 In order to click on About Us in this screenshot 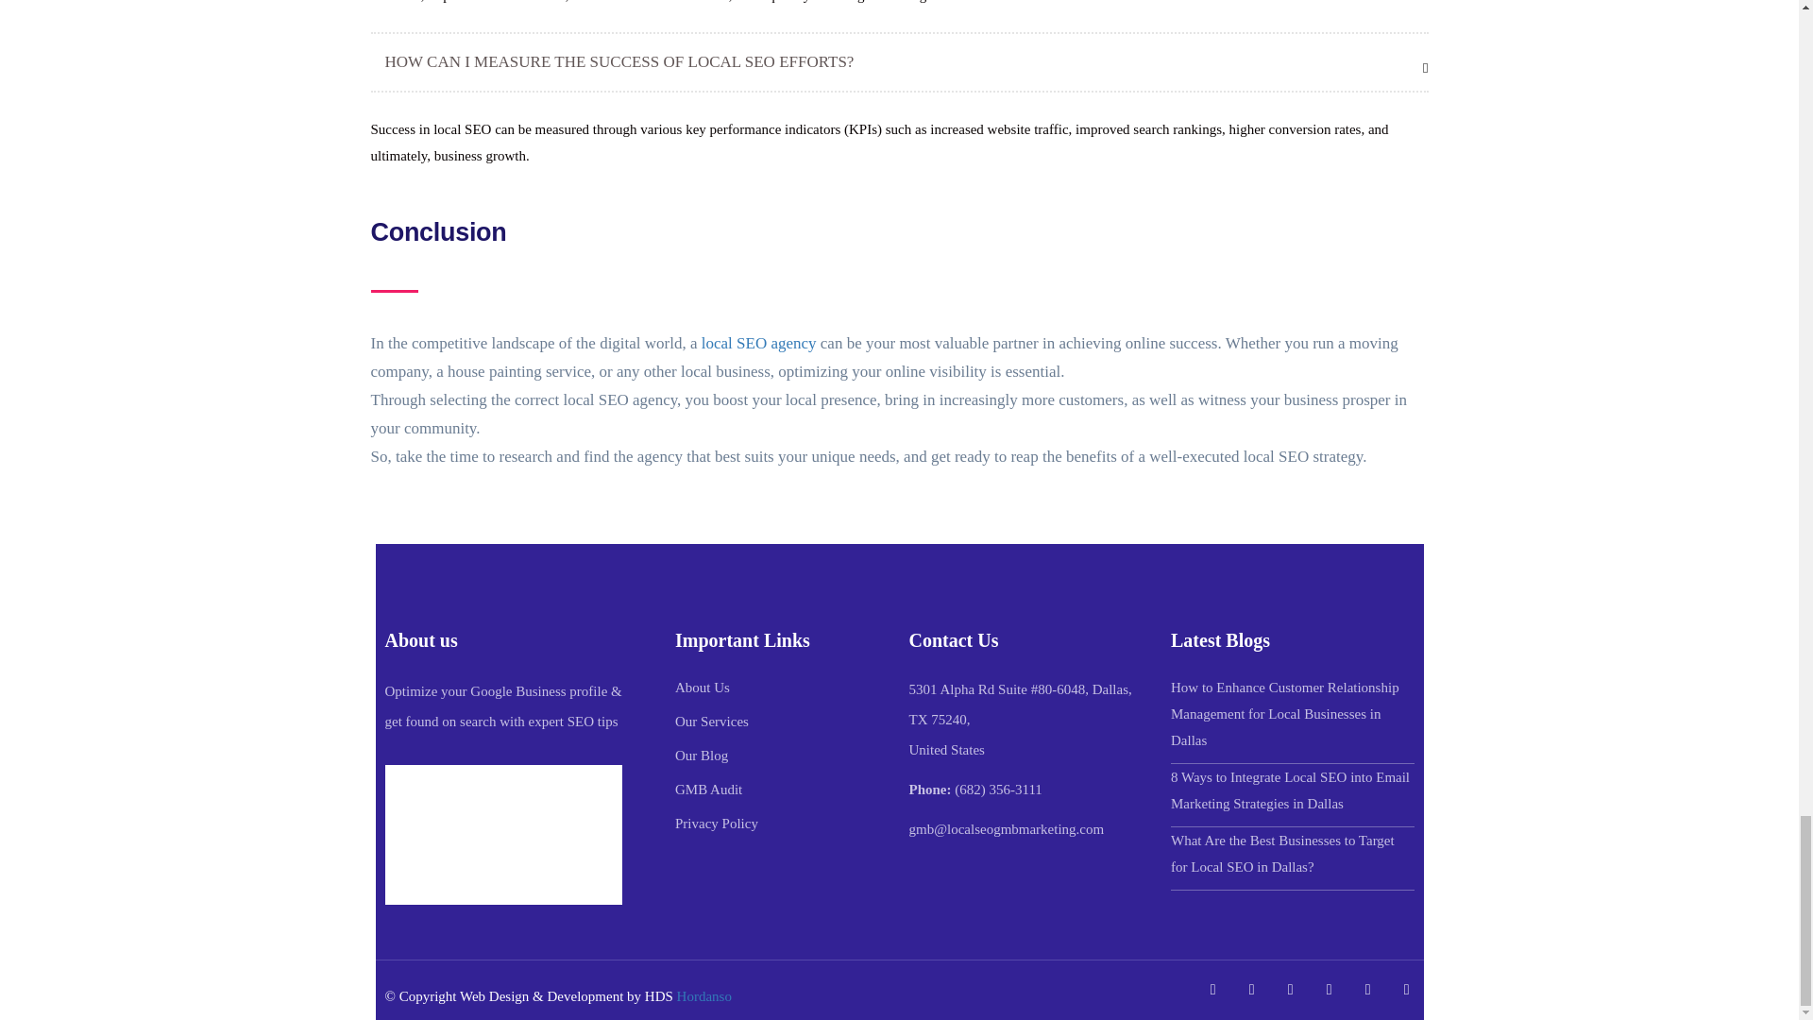, I will do `click(703, 687)`.